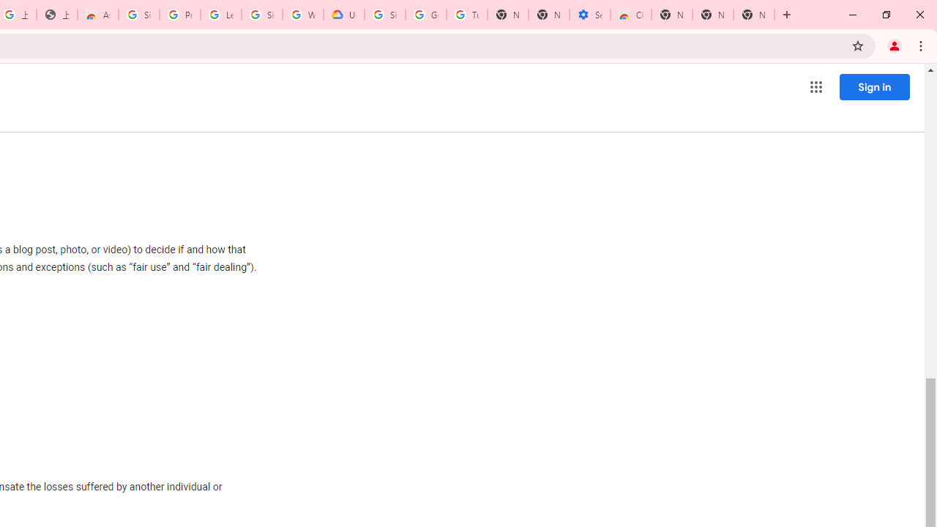 The width and height of the screenshot is (937, 527). Describe the element at coordinates (590, 15) in the screenshot. I see `Settings - Accessibility` at that location.